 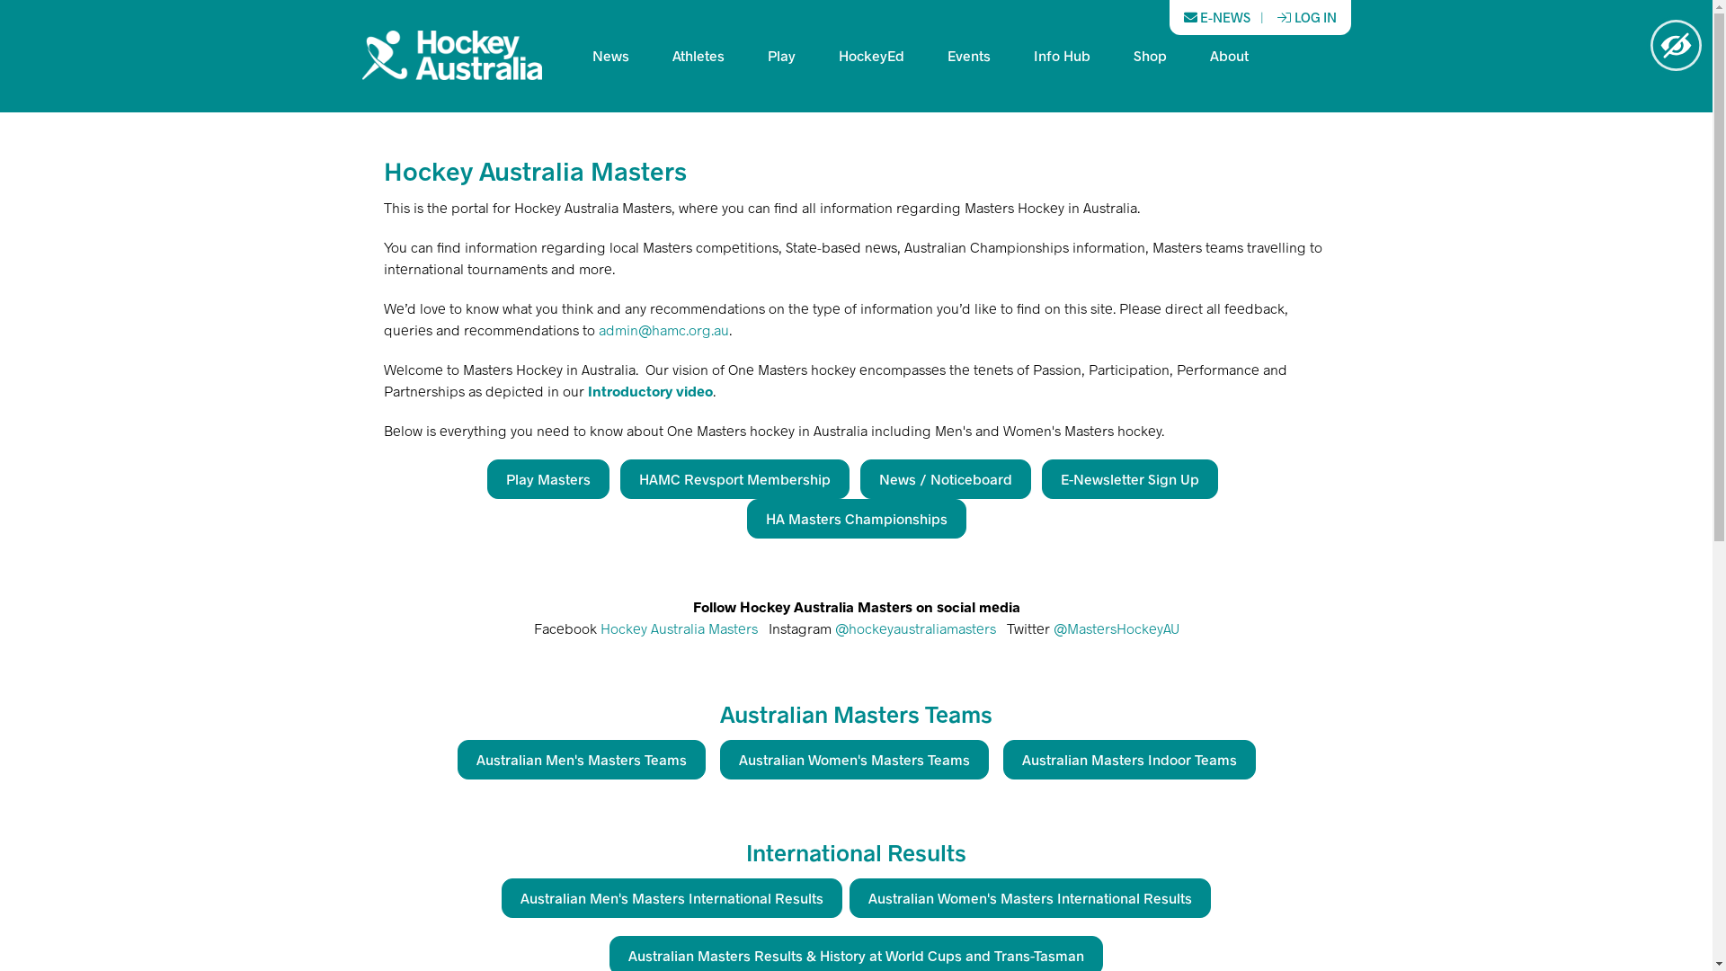 I want to click on admin@hamc.org.au, so click(x=663, y=329).